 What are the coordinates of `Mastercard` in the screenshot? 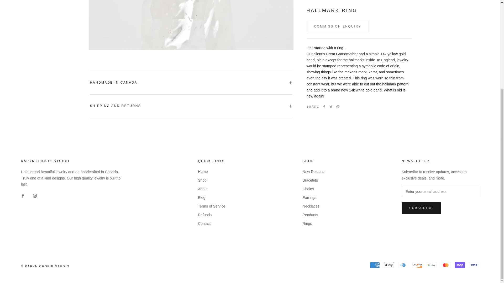 It's located at (445, 265).